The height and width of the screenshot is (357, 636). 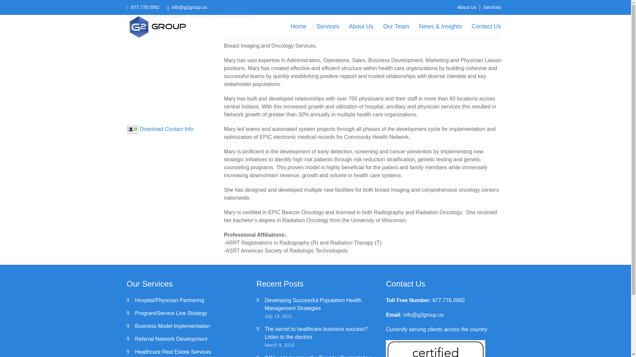 What do you see at coordinates (173, 352) in the screenshot?
I see `Healthcare Real Estate Services` at bounding box center [173, 352].